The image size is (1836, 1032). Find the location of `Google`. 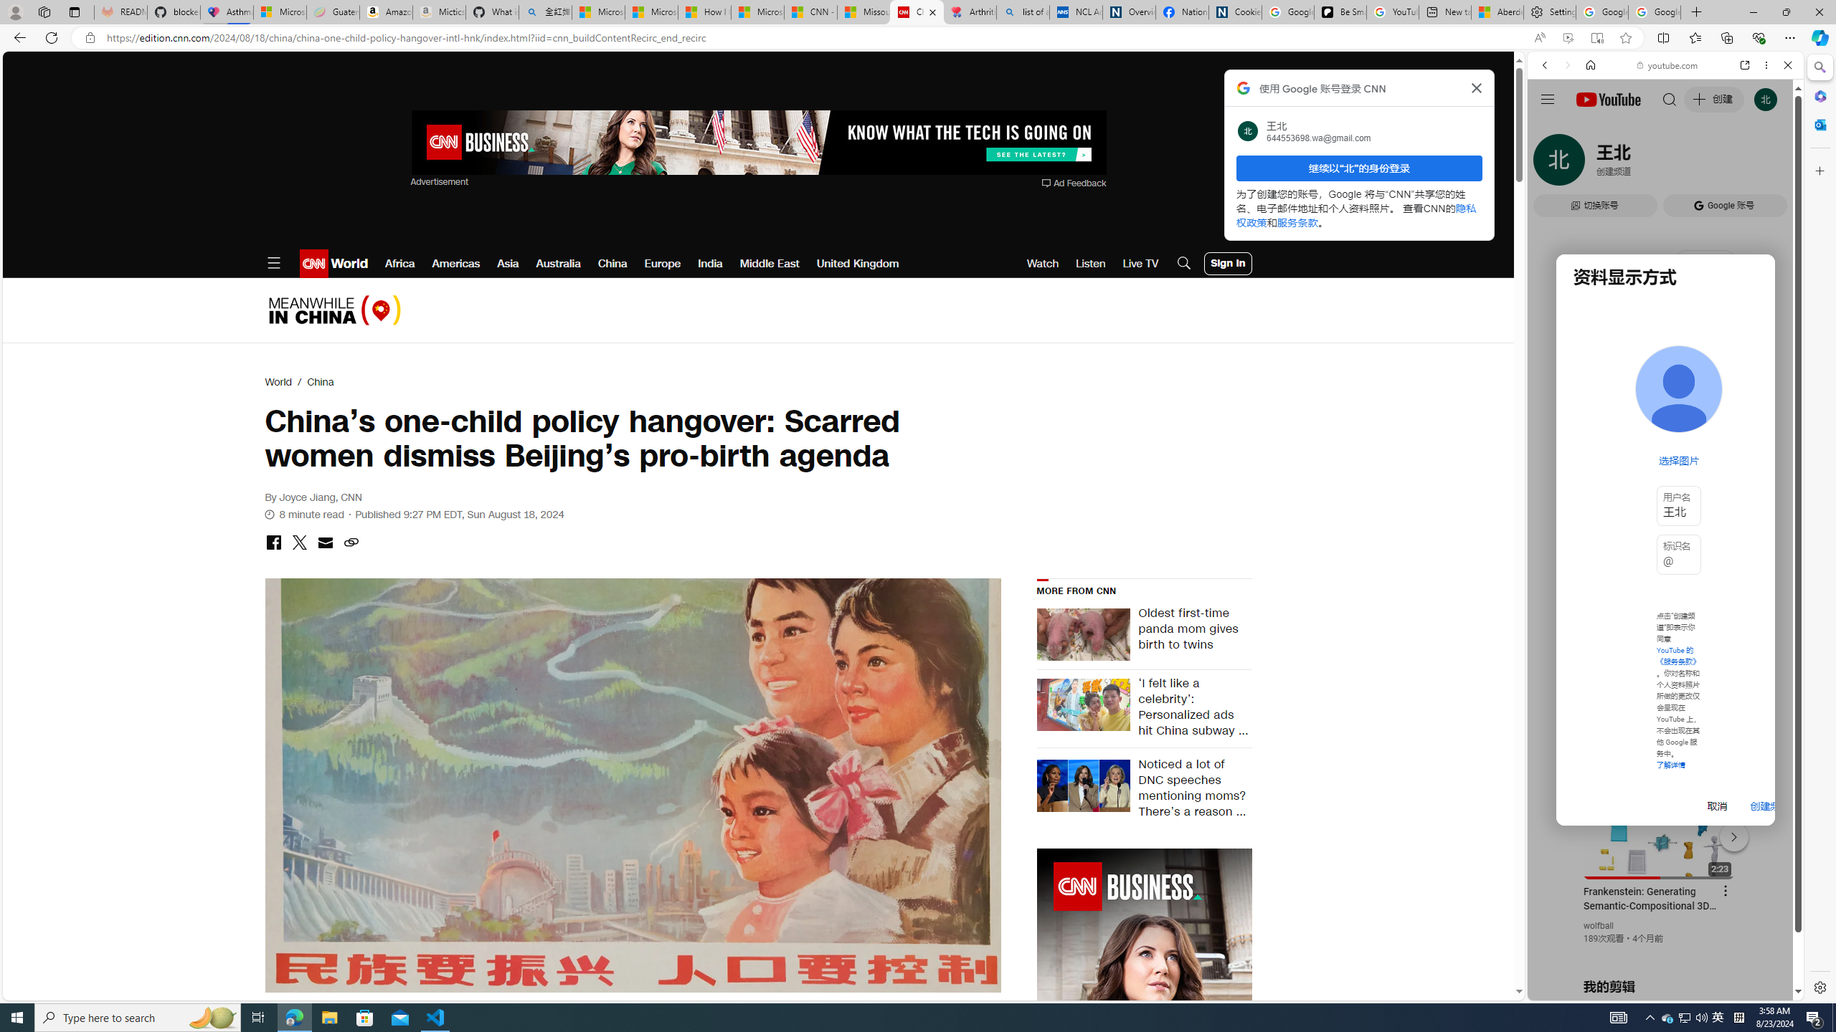

Google is located at coordinates (1665, 354).